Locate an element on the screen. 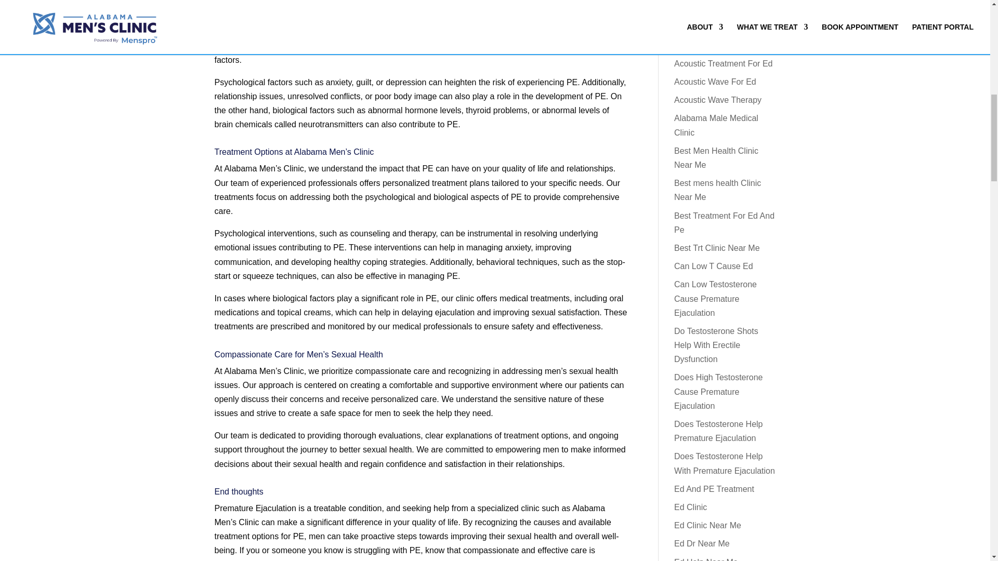 Image resolution: width=998 pixels, height=561 pixels. Best Men Health Clinic Near Me is located at coordinates (716, 158).